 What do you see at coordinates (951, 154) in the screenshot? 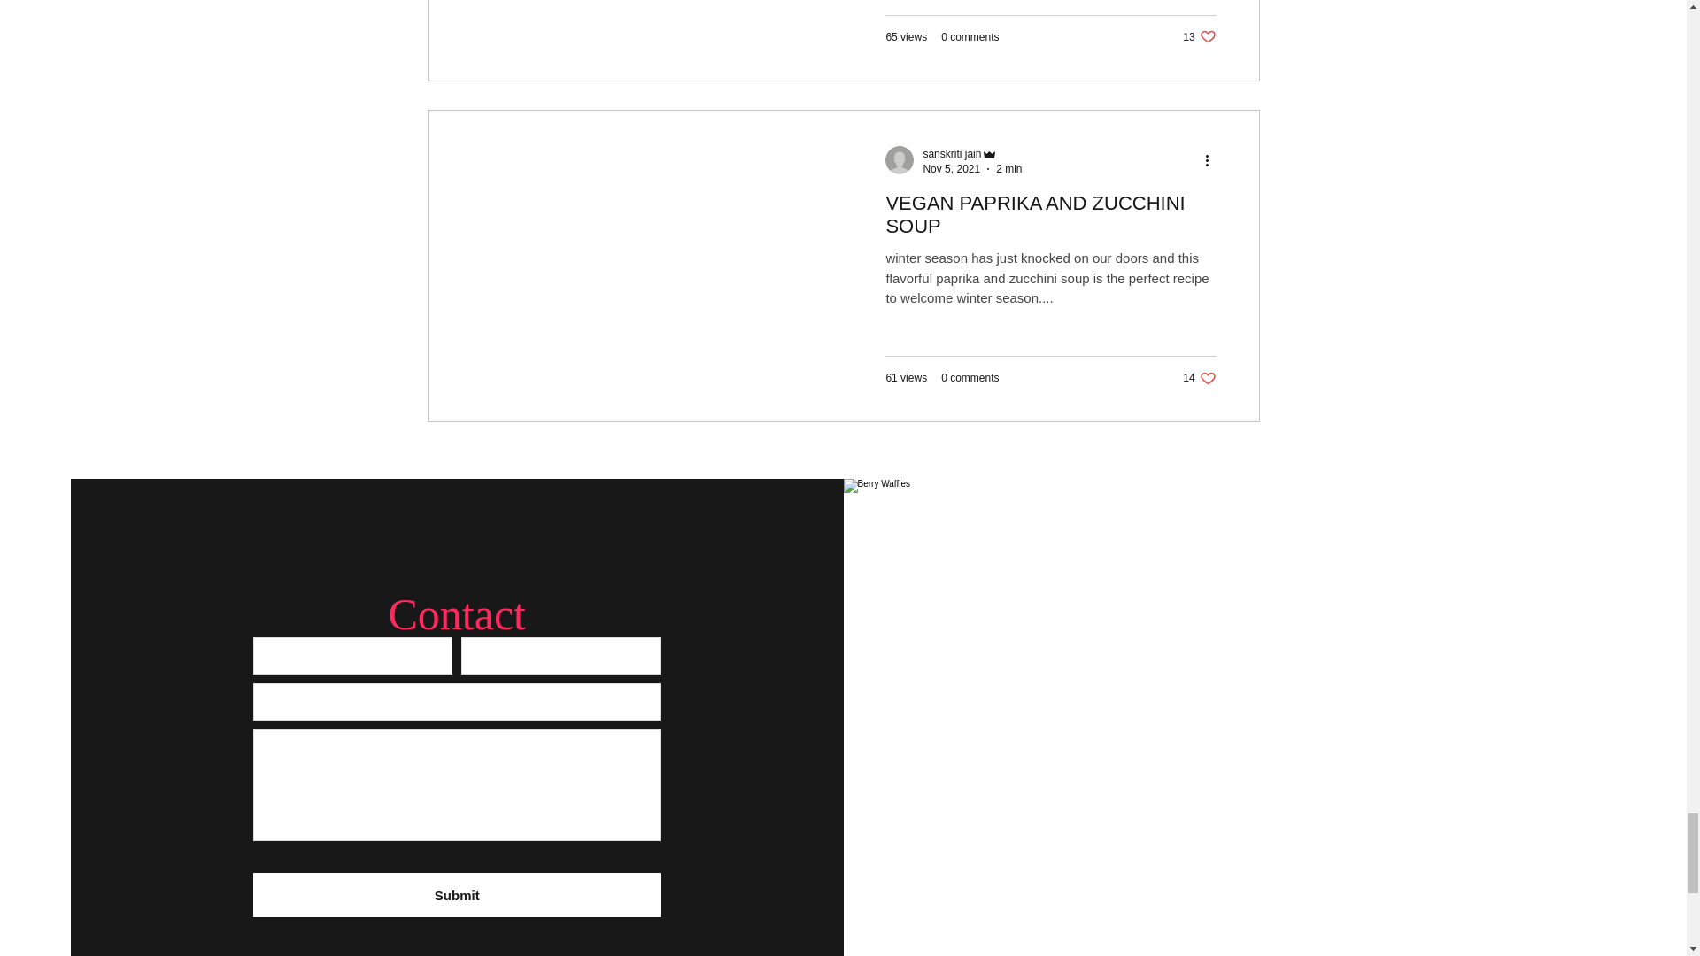
I see `sanskriti jain` at bounding box center [951, 154].